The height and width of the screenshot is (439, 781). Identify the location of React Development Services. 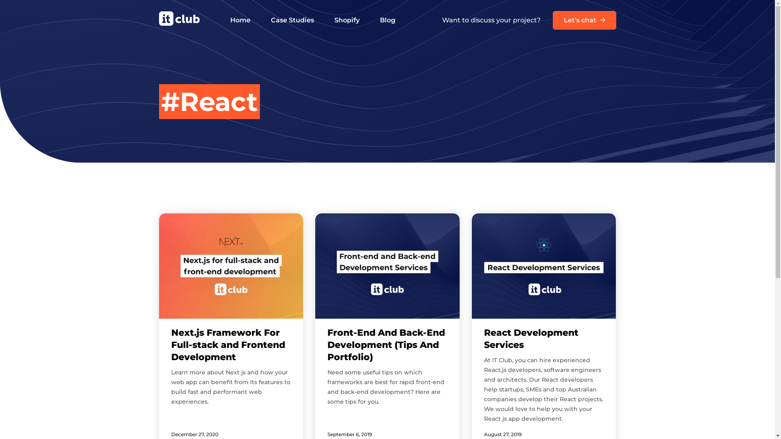
(531, 339).